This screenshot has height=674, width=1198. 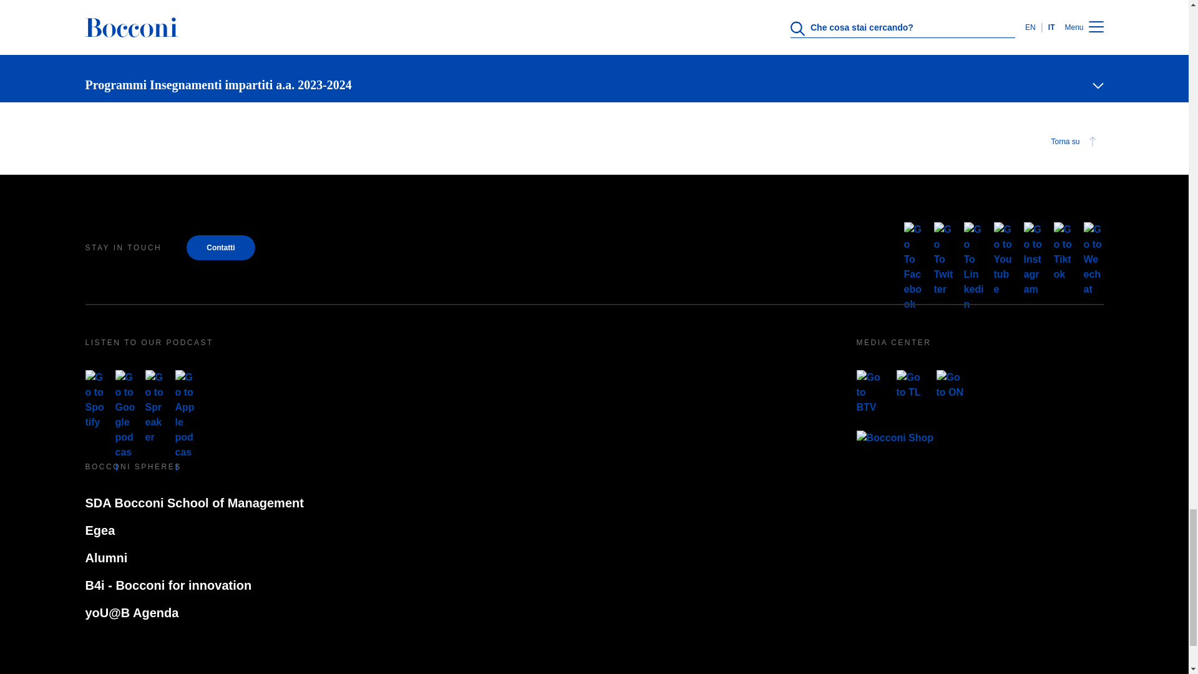 I want to click on Torna su, so click(x=1075, y=141).